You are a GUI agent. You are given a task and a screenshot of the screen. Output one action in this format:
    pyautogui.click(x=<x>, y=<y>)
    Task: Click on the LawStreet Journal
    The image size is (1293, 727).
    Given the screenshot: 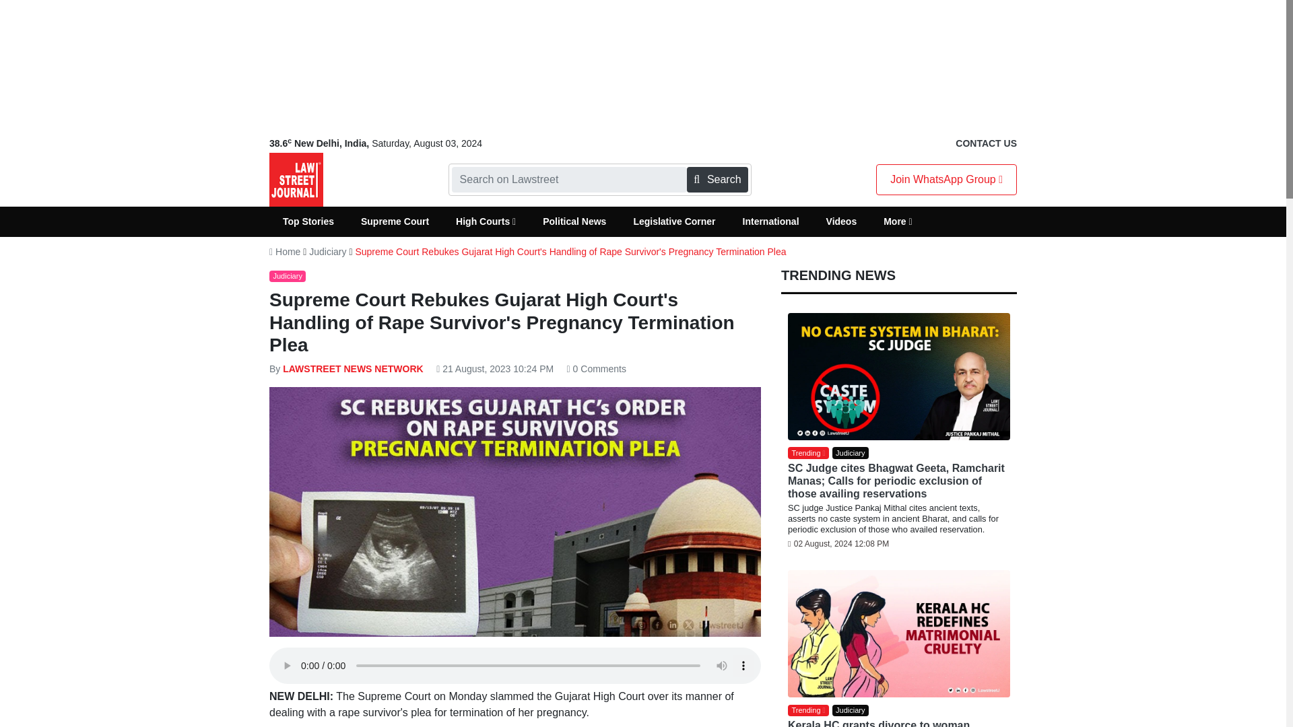 What is the action you would take?
    pyautogui.click(x=296, y=179)
    